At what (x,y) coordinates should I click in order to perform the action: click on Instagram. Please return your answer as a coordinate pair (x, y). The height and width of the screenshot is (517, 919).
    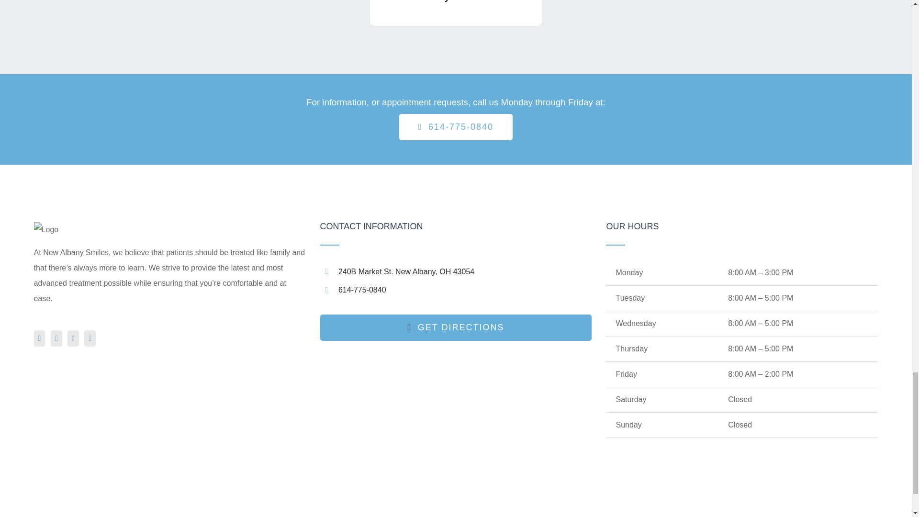
    Looking at the image, I should click on (73, 338).